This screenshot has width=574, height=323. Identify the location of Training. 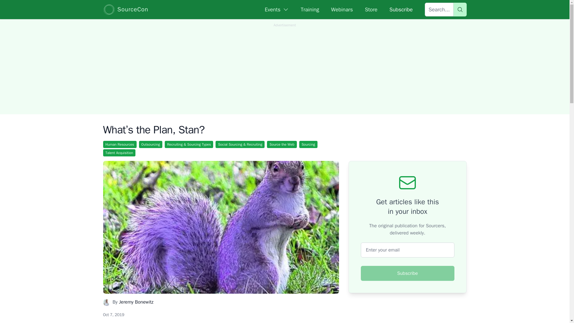
(310, 10).